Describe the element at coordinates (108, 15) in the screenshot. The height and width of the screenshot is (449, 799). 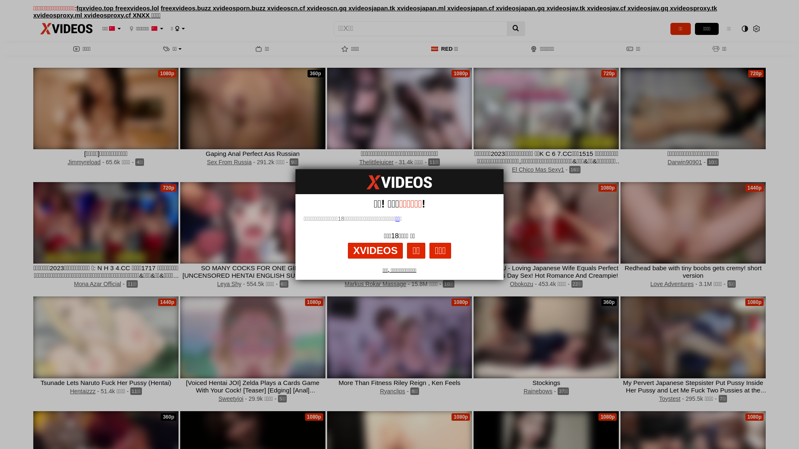
I see `xvideosproxy.cf` at that location.